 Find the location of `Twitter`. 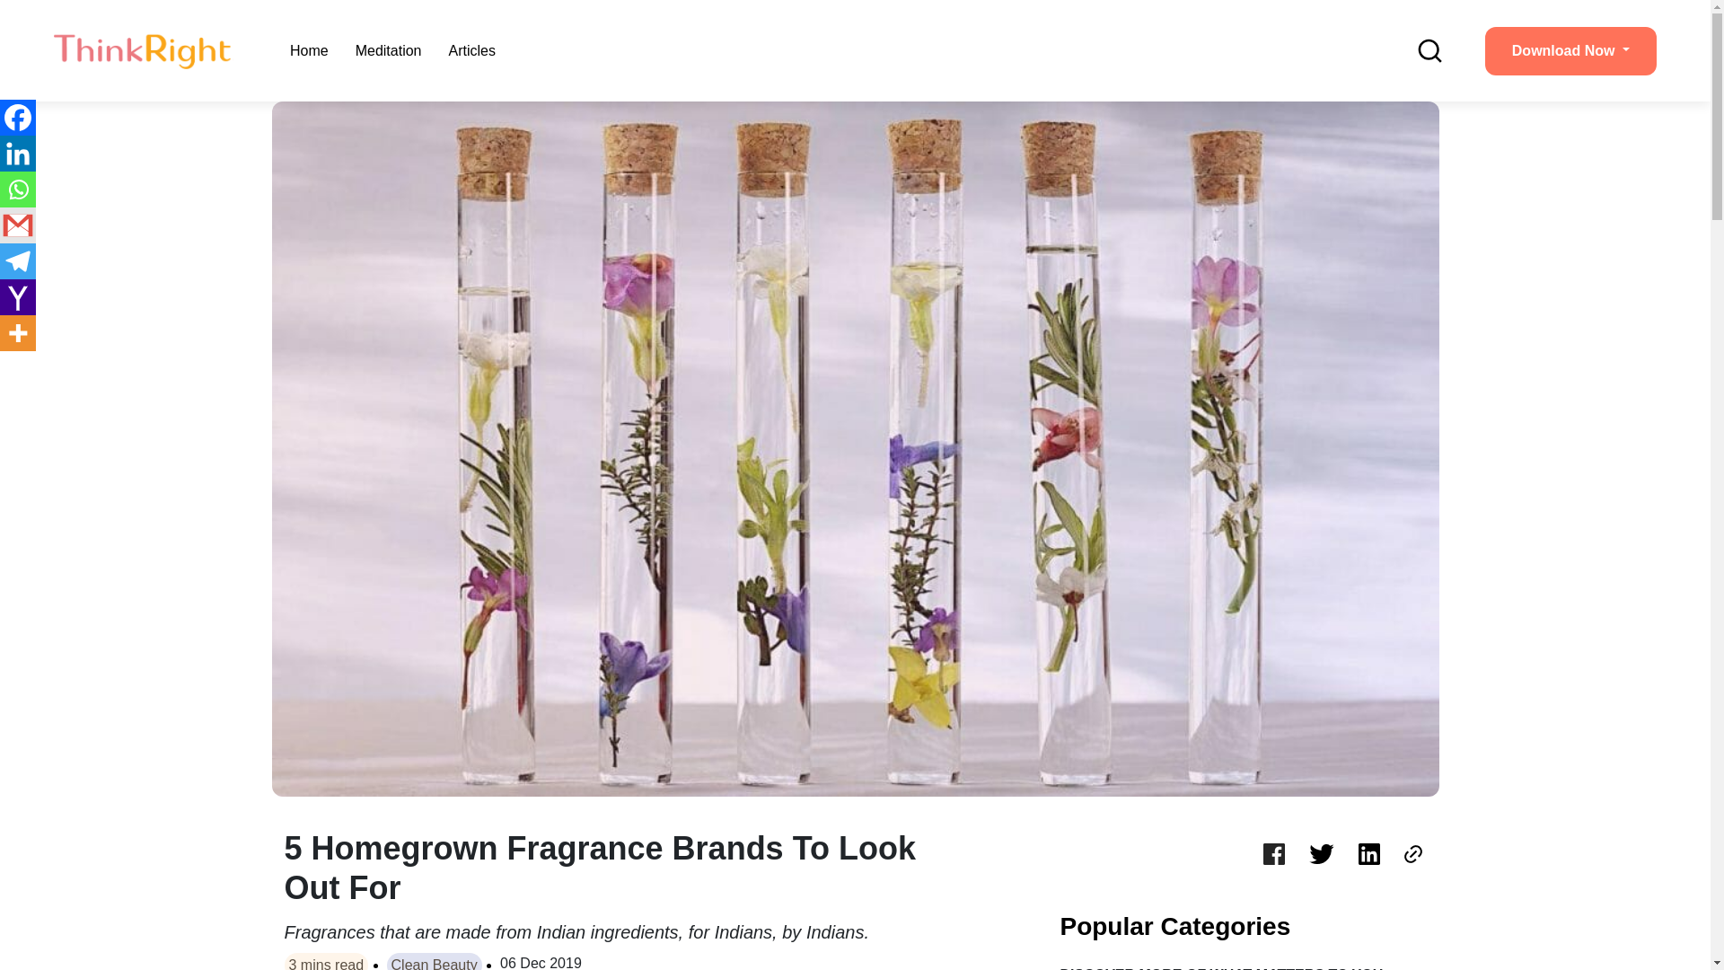

Twitter is located at coordinates (1321, 855).